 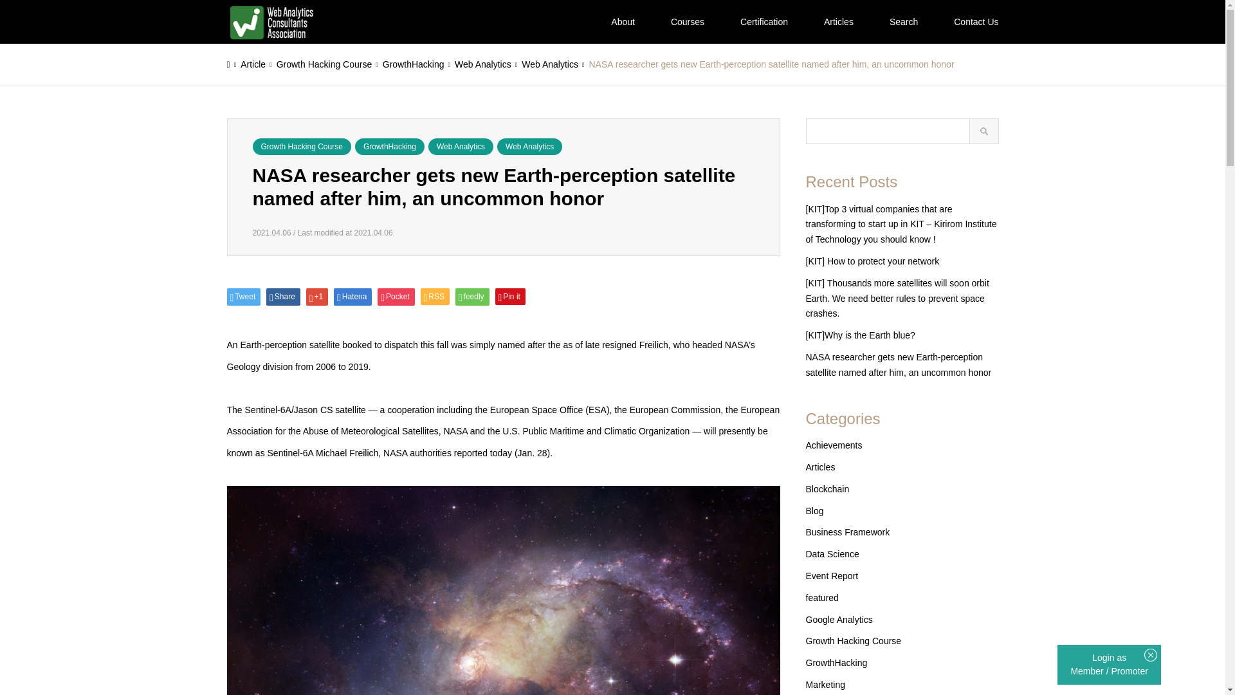 What do you see at coordinates (529, 146) in the screenshot?
I see `Web Analytics` at bounding box center [529, 146].